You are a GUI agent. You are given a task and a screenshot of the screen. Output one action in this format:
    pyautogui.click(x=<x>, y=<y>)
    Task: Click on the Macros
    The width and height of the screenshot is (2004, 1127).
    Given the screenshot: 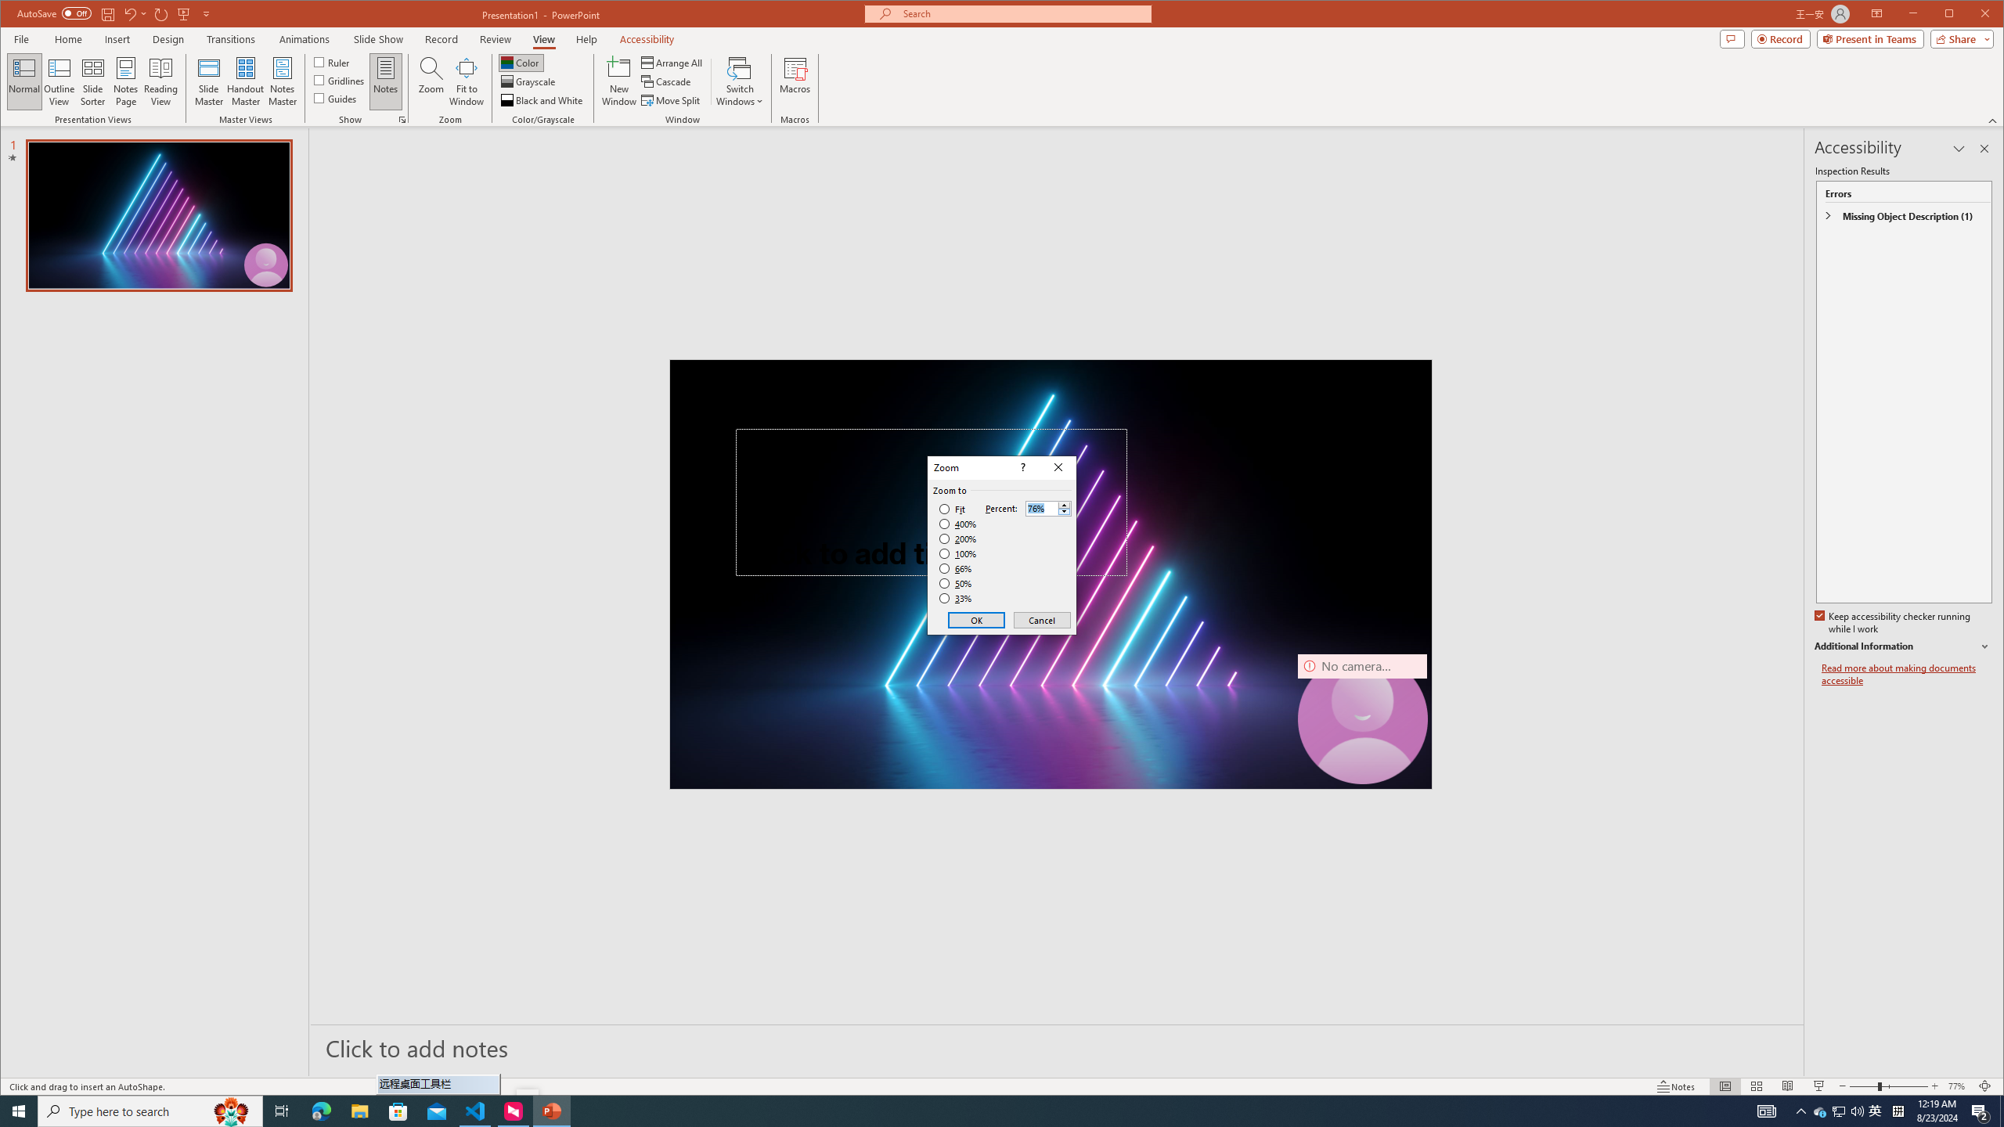 What is the action you would take?
    pyautogui.click(x=794, y=81)
    